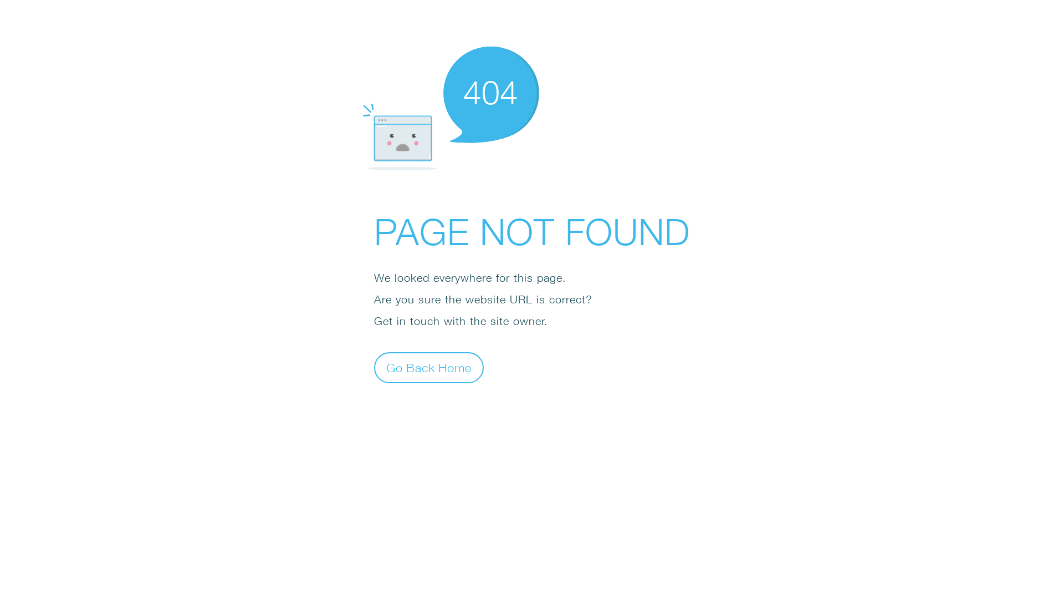 Image resolution: width=1064 pixels, height=599 pixels. Describe the element at coordinates (429, 367) in the screenshot. I see `Go Back Home` at that location.